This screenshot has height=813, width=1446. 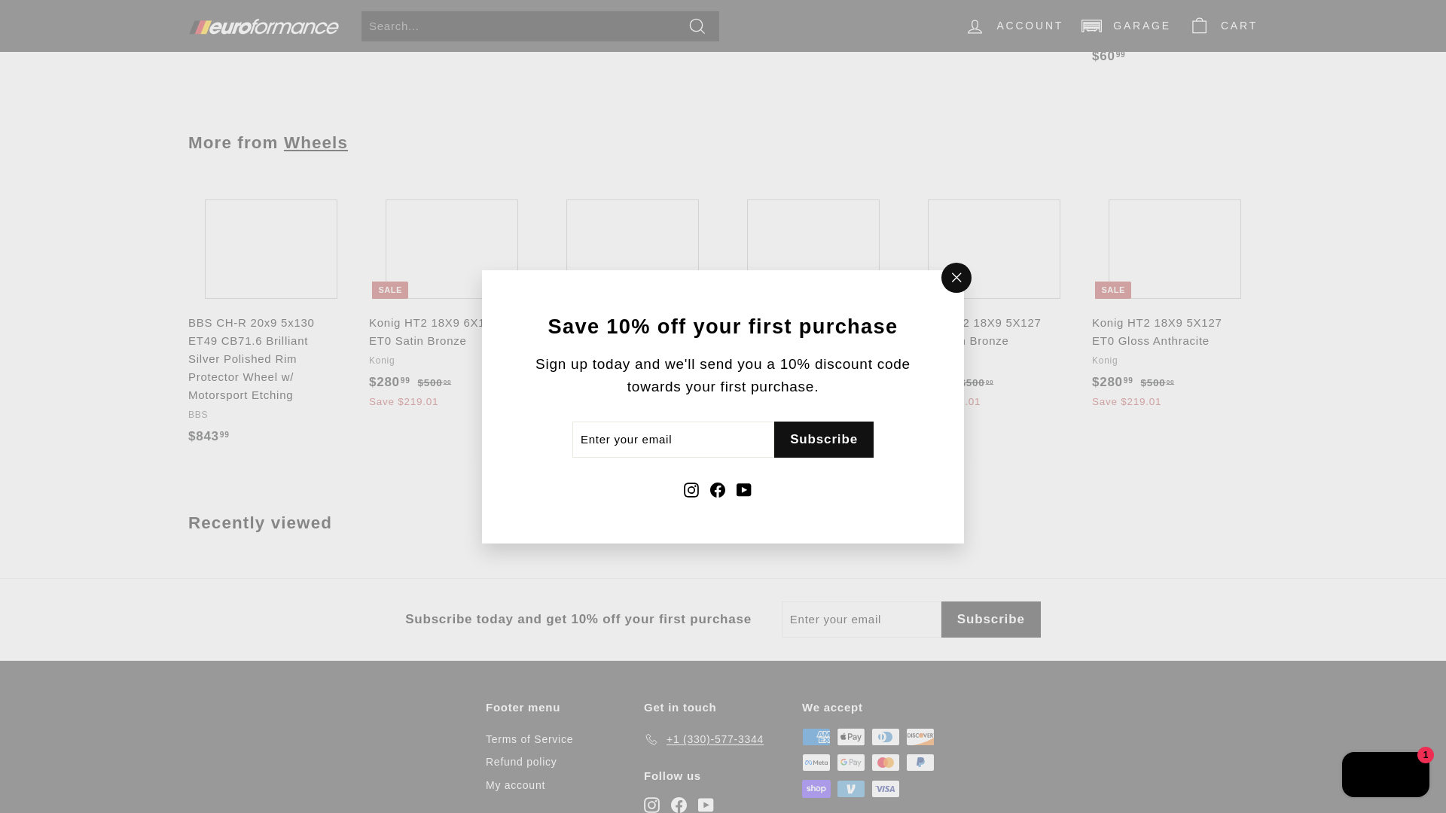 I want to click on Google Pay, so click(x=851, y=762).